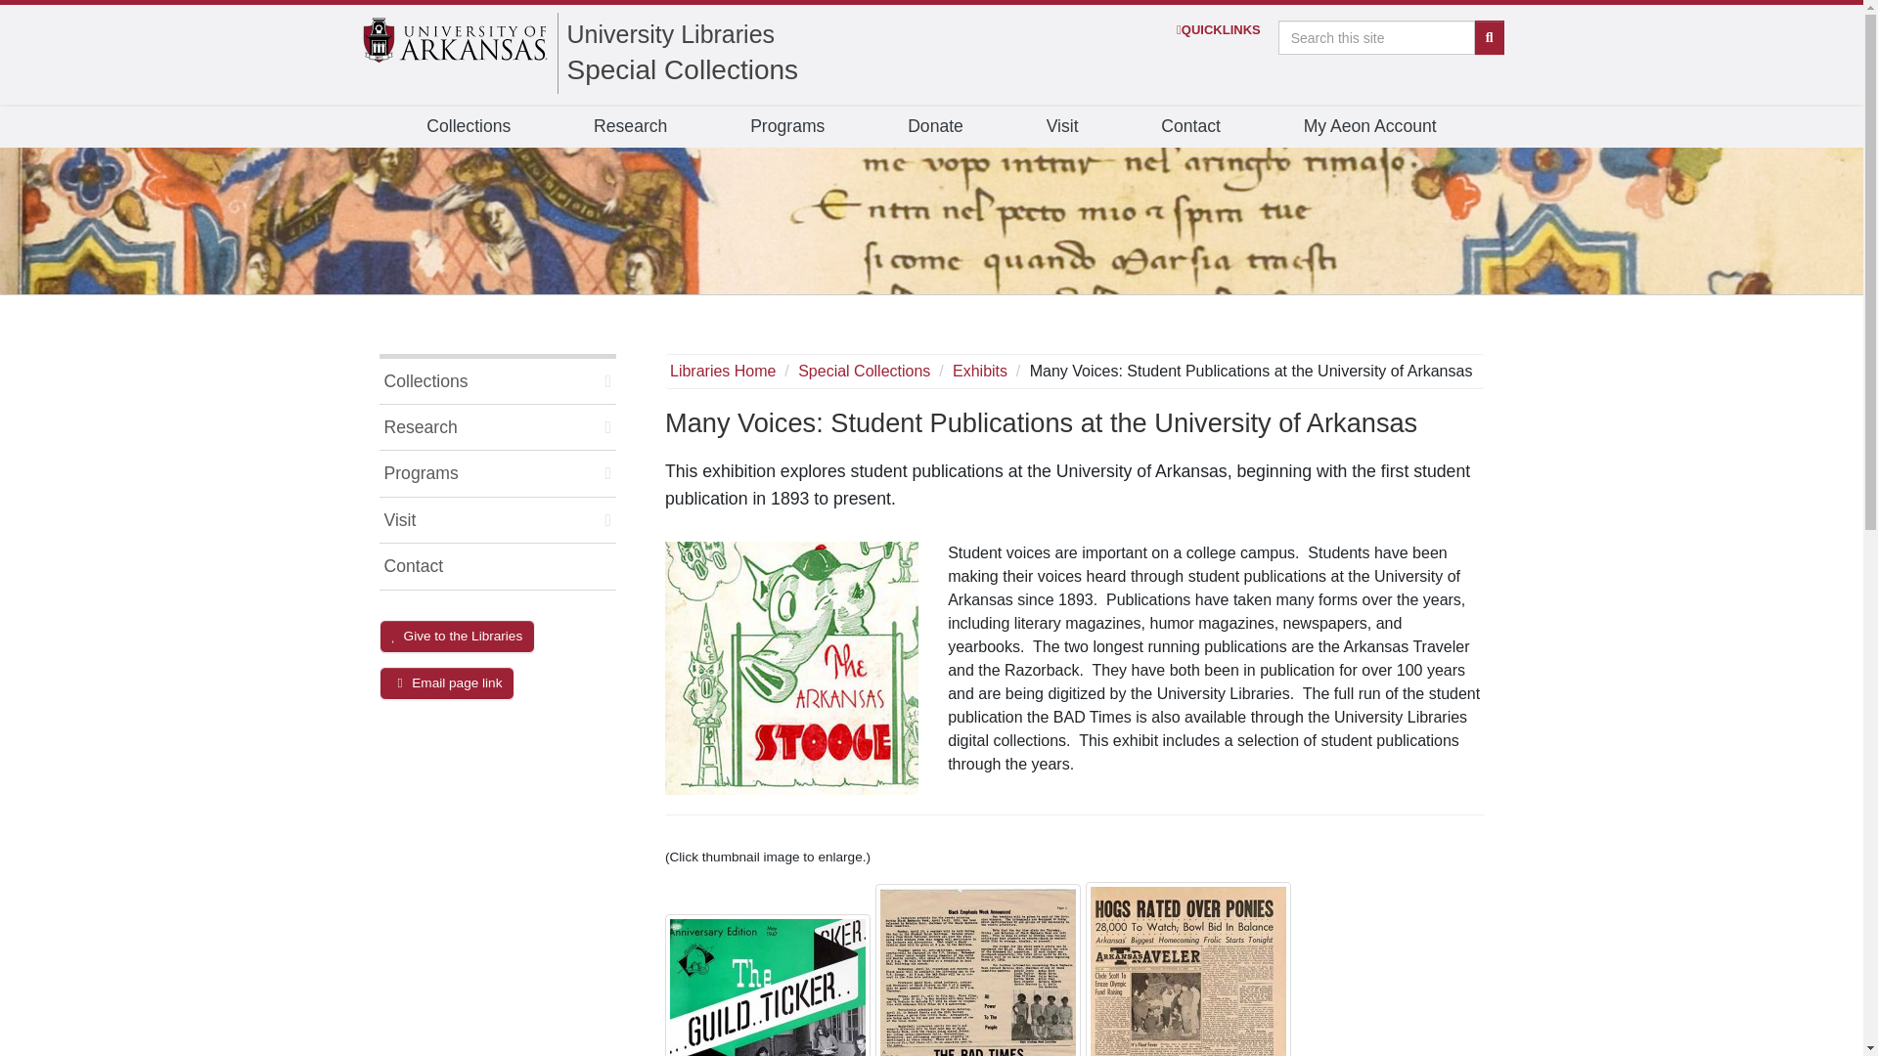  Describe the element at coordinates (1062, 127) in the screenshot. I see `Visit` at that location.